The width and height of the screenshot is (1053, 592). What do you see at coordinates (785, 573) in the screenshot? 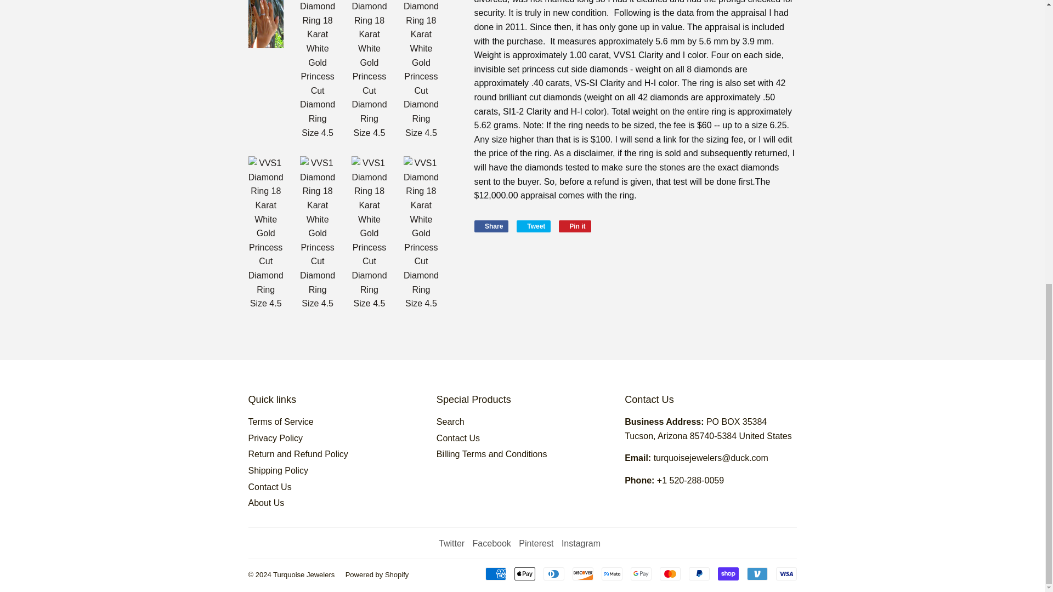
I see `Visa` at bounding box center [785, 573].